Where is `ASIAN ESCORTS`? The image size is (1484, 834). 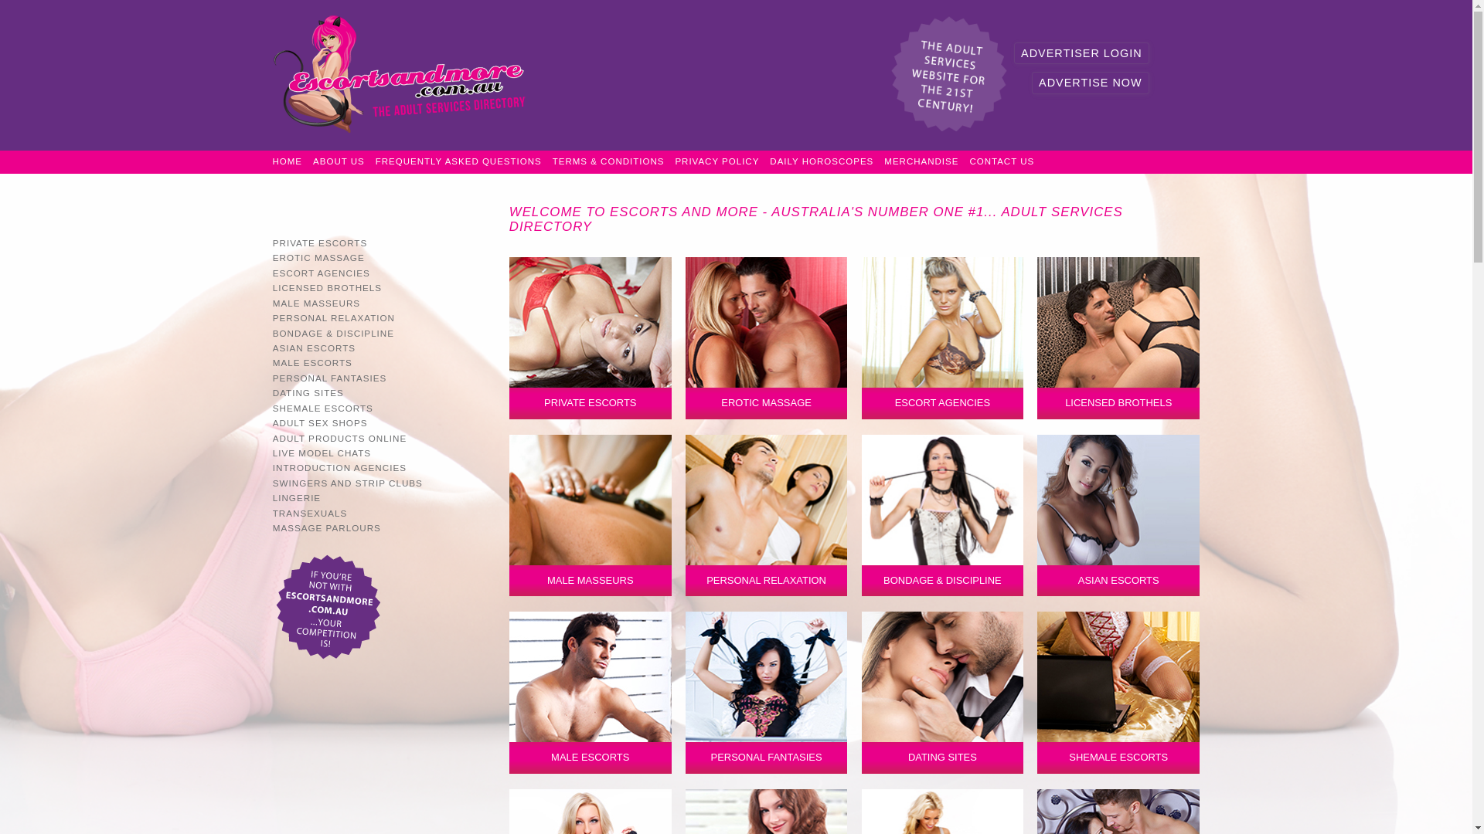 ASIAN ESCORTS is located at coordinates (382, 347).